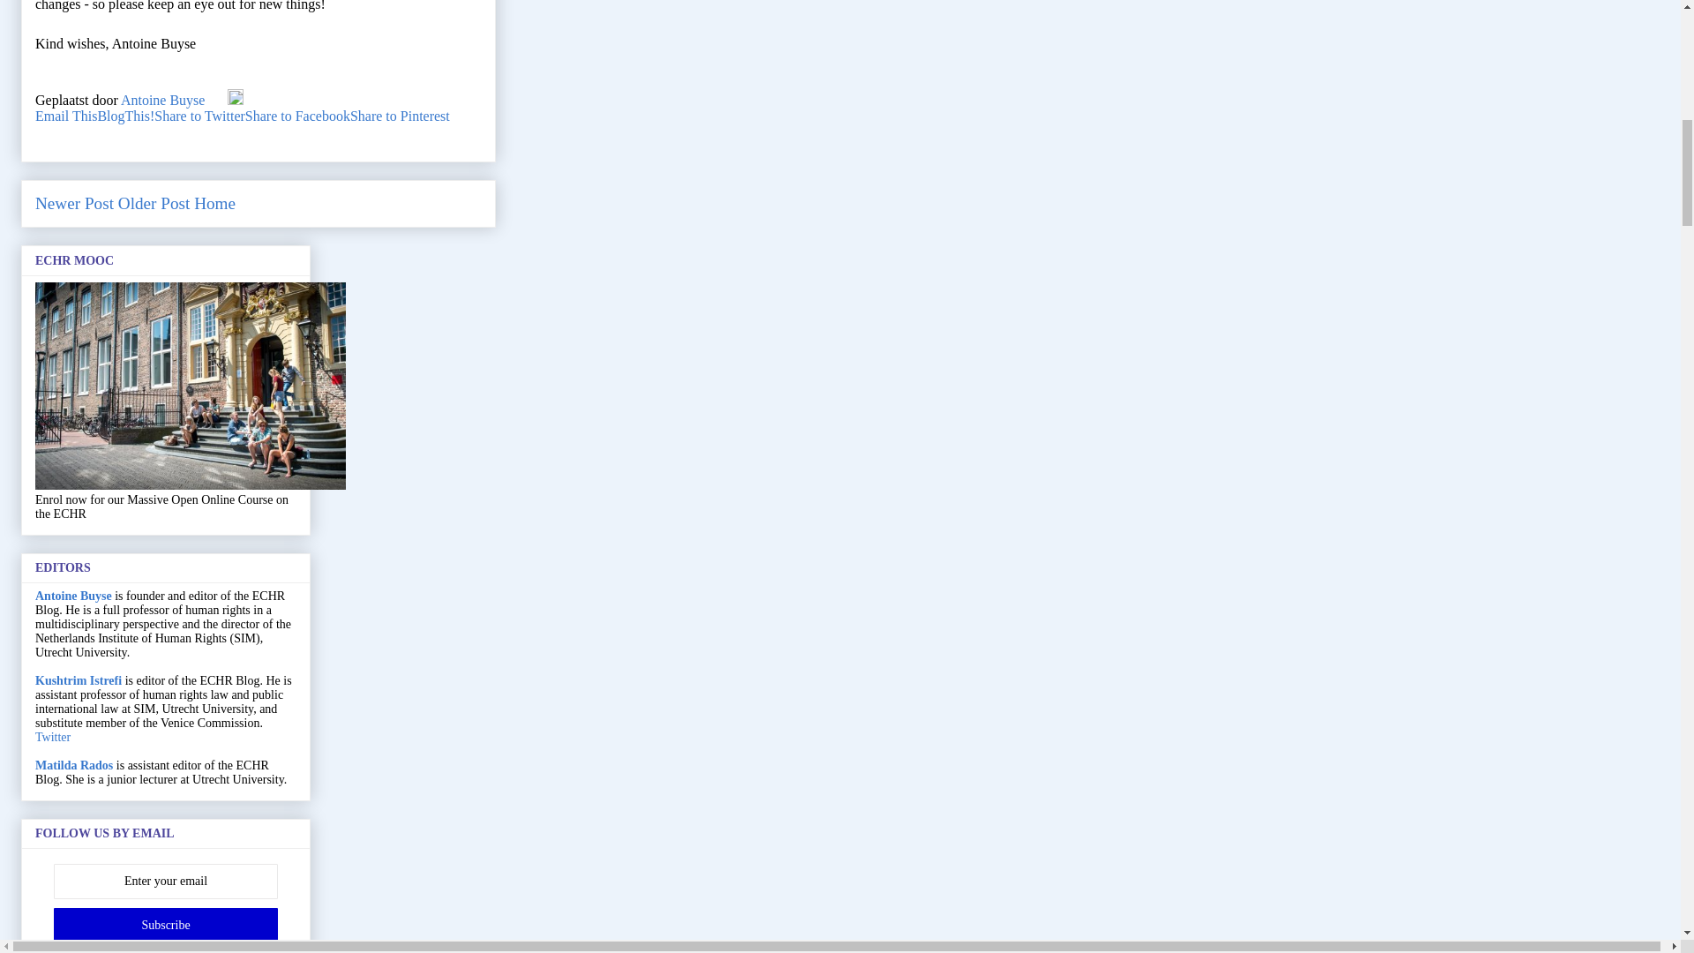 The height and width of the screenshot is (953, 1694). I want to click on BlogThis!, so click(125, 116).